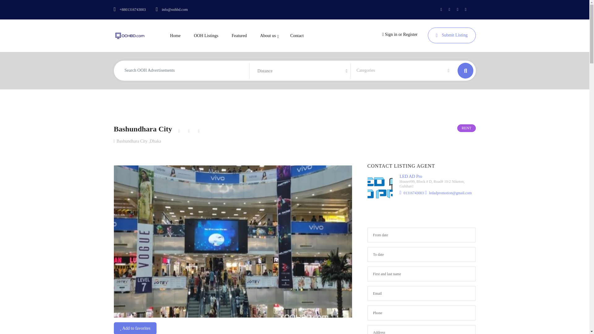 The height and width of the screenshot is (334, 594). I want to click on Submit Listing, so click(452, 35).